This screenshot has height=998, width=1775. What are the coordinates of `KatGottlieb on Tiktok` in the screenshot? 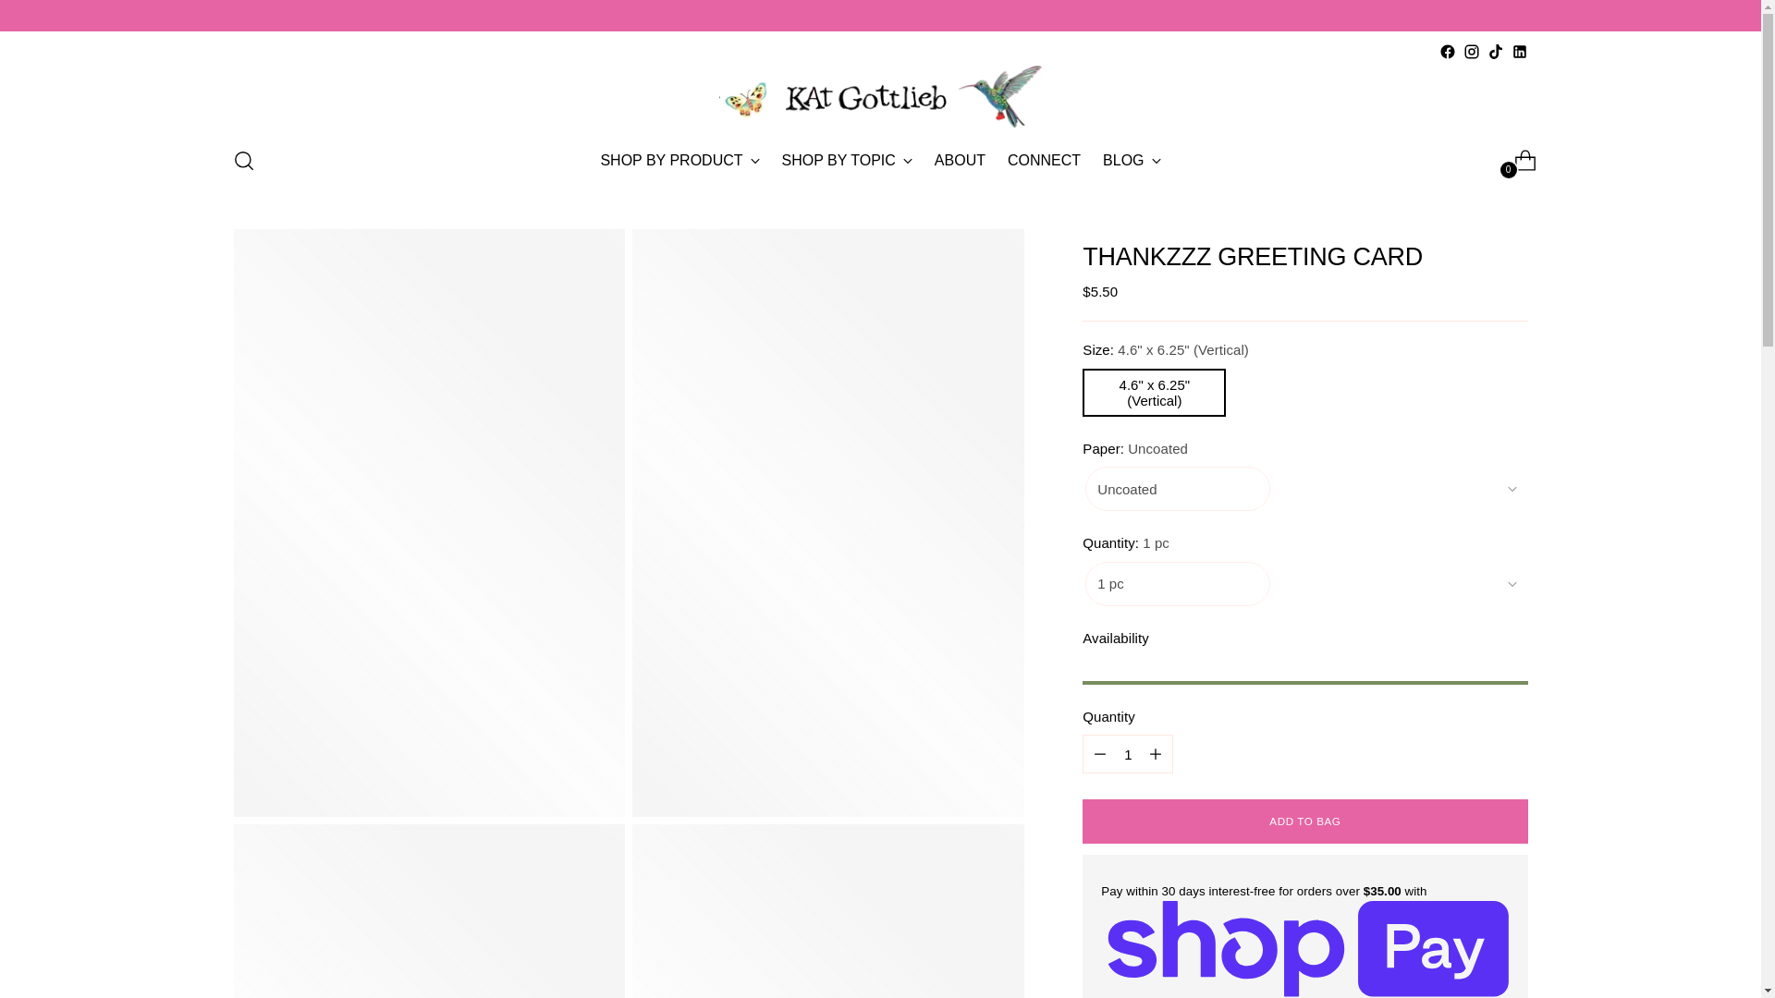 It's located at (1446, 52).